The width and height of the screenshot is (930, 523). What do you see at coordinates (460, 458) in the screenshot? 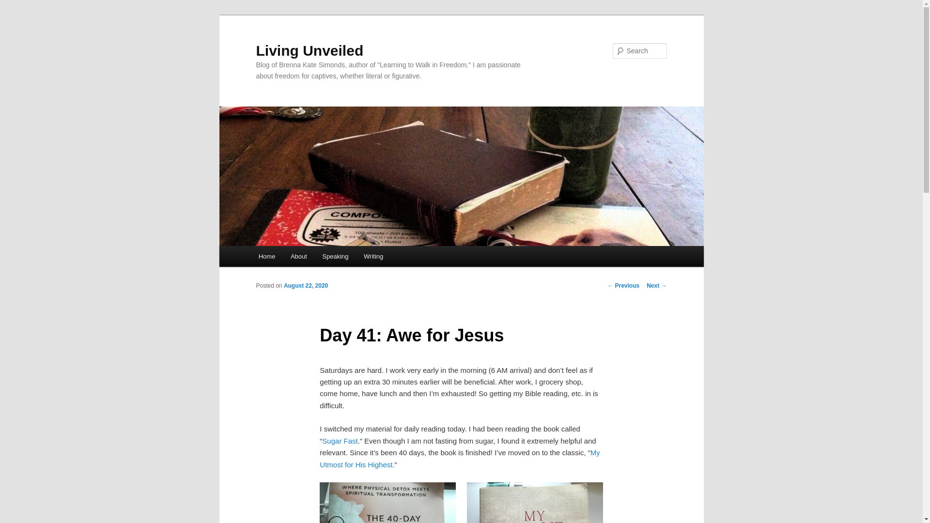
I see `My Utmost for His Highest` at bounding box center [460, 458].